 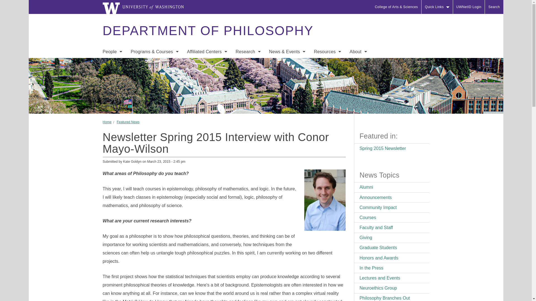 What do you see at coordinates (208, 31) in the screenshot?
I see `DEPARTMENT OF PHILOSOPHY` at bounding box center [208, 31].